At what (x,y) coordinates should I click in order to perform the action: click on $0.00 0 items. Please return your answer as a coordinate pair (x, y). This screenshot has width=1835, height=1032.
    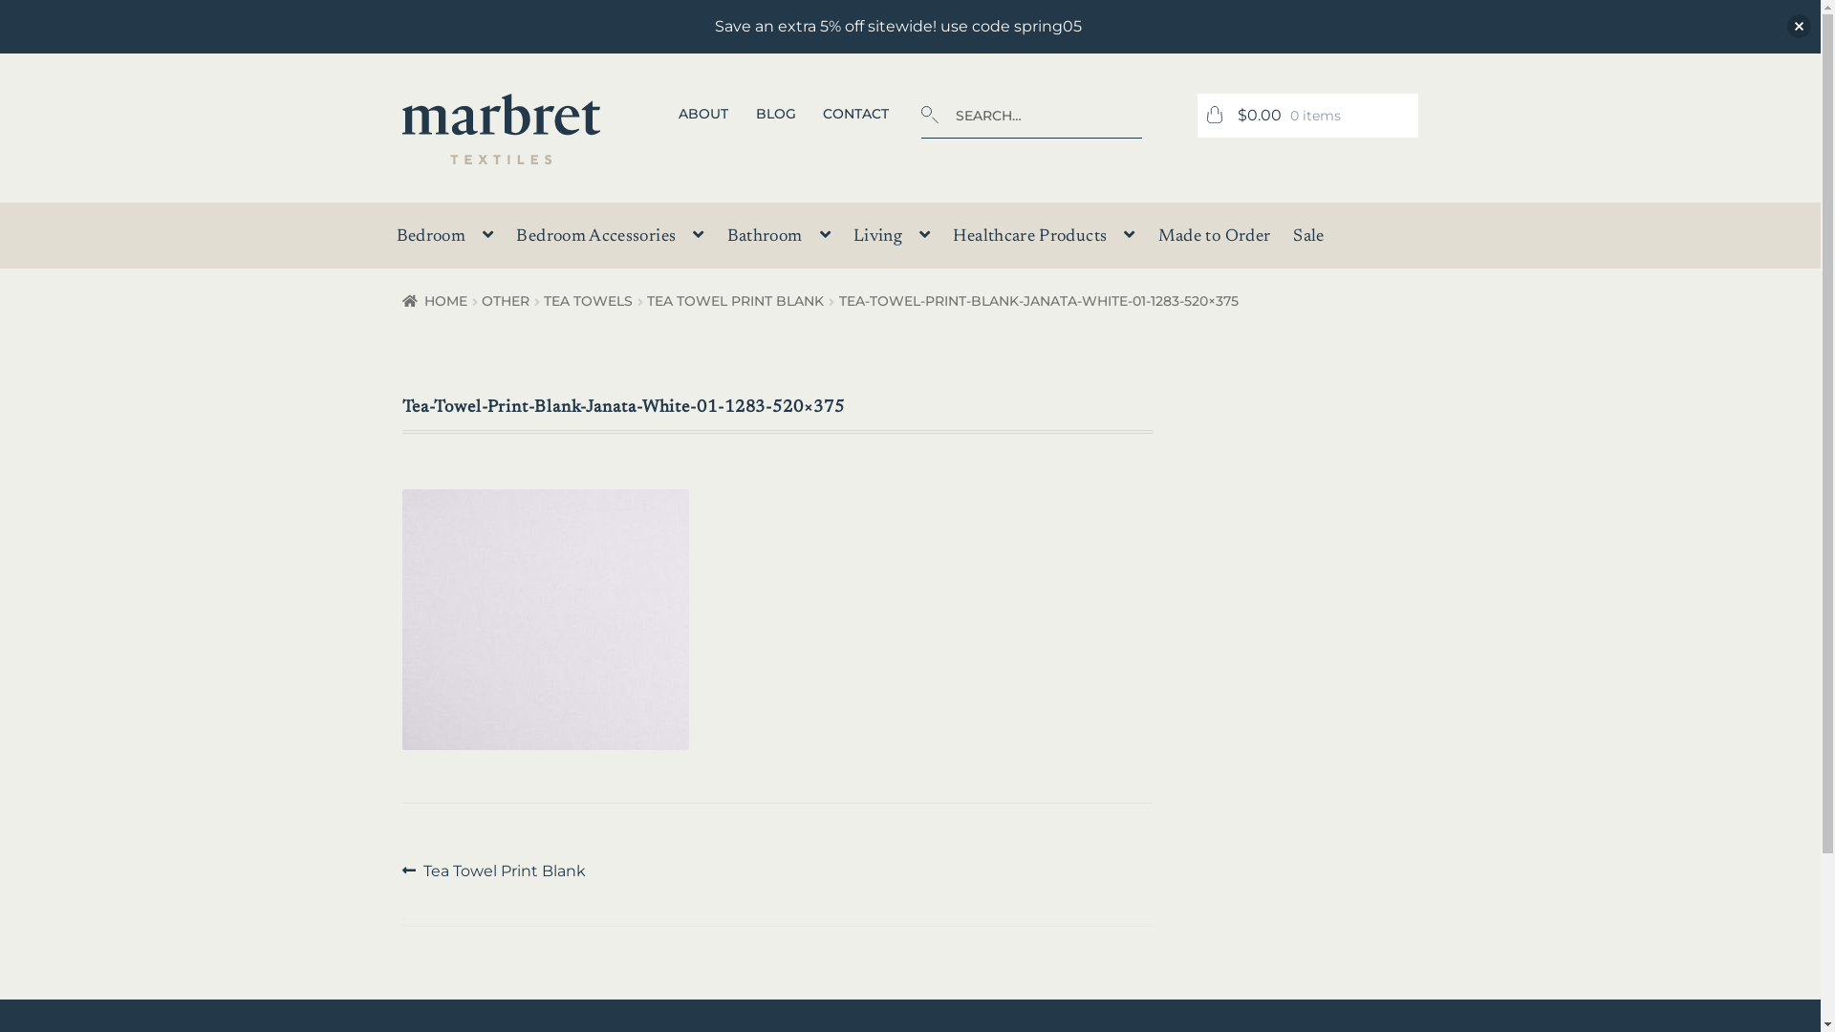
    Looking at the image, I should click on (1307, 116).